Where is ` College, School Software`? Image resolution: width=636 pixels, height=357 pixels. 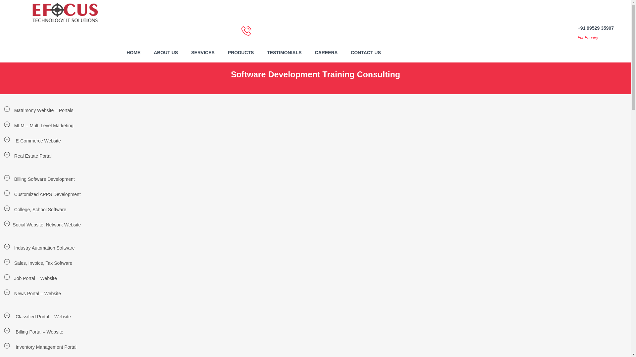  College, School Software is located at coordinates (39, 210).